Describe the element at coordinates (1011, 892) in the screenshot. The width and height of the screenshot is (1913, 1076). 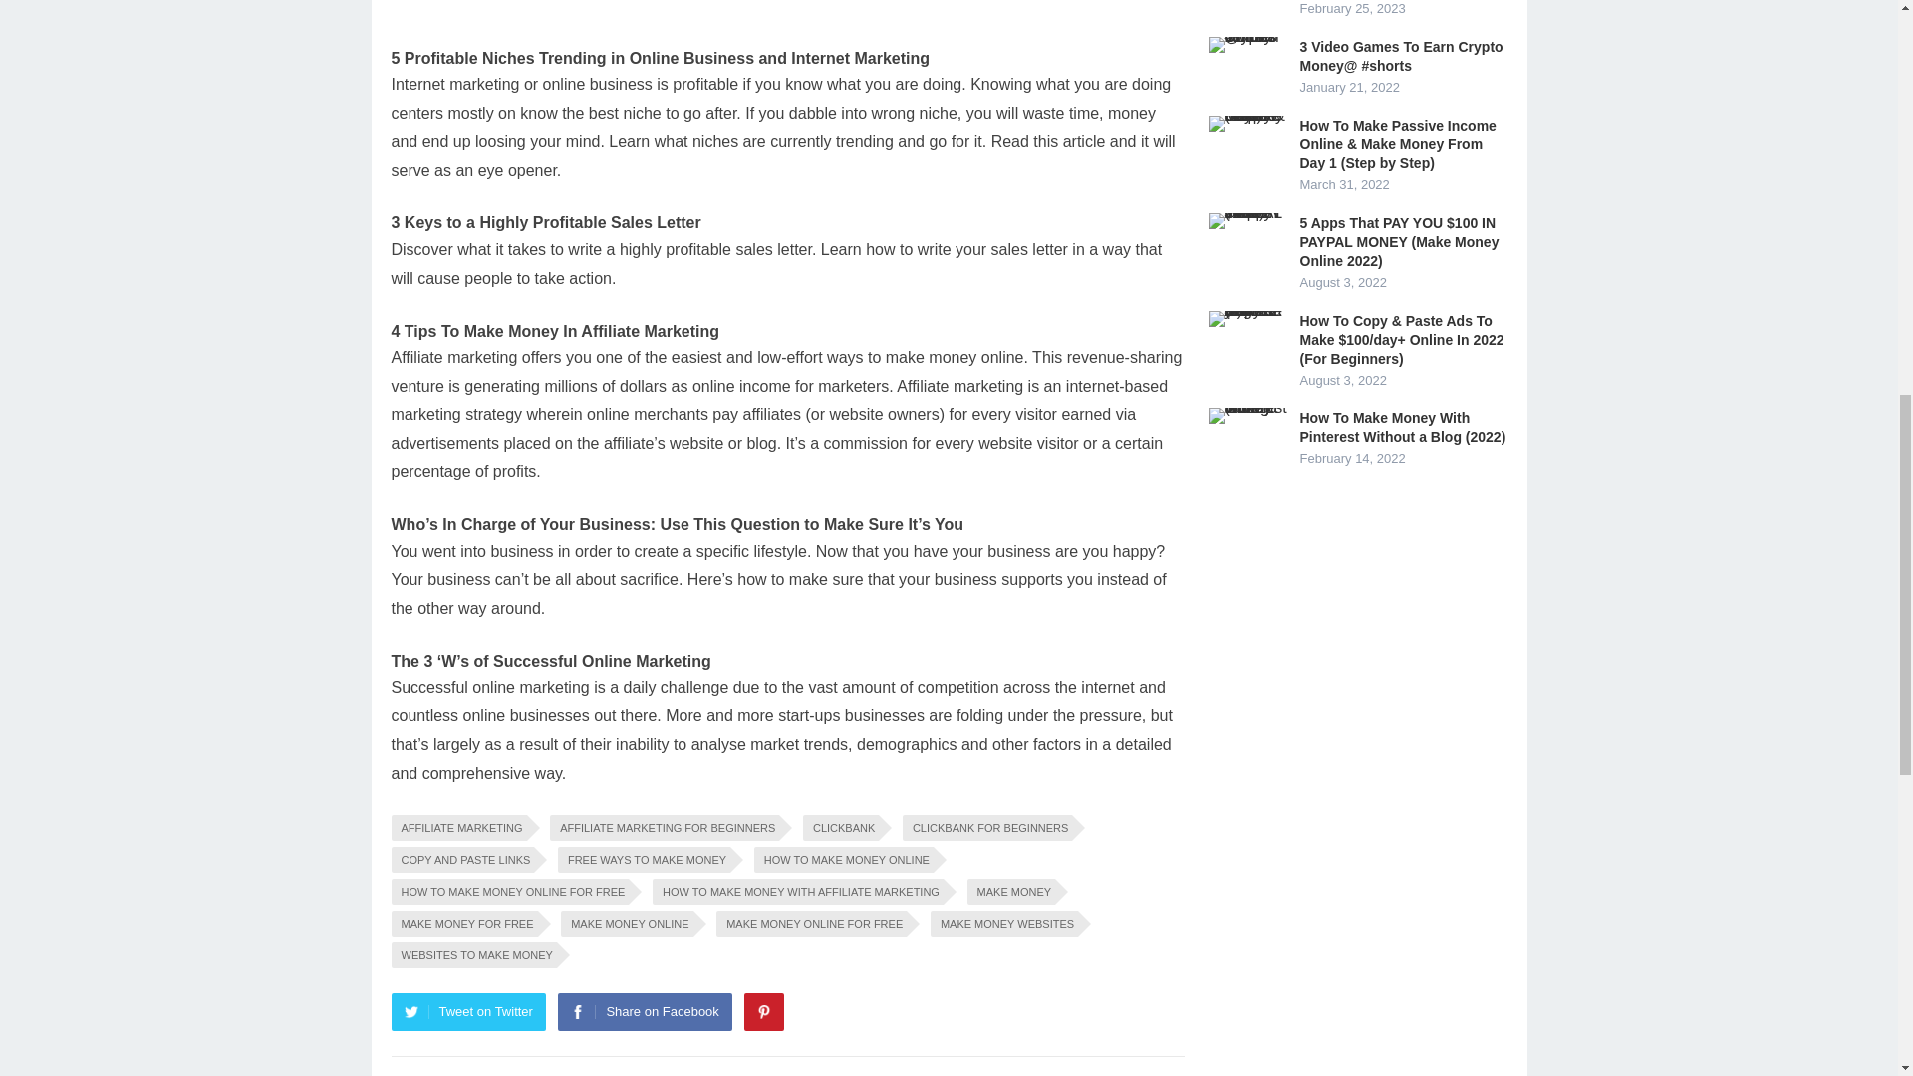
I see `MAKE MONEY` at that location.